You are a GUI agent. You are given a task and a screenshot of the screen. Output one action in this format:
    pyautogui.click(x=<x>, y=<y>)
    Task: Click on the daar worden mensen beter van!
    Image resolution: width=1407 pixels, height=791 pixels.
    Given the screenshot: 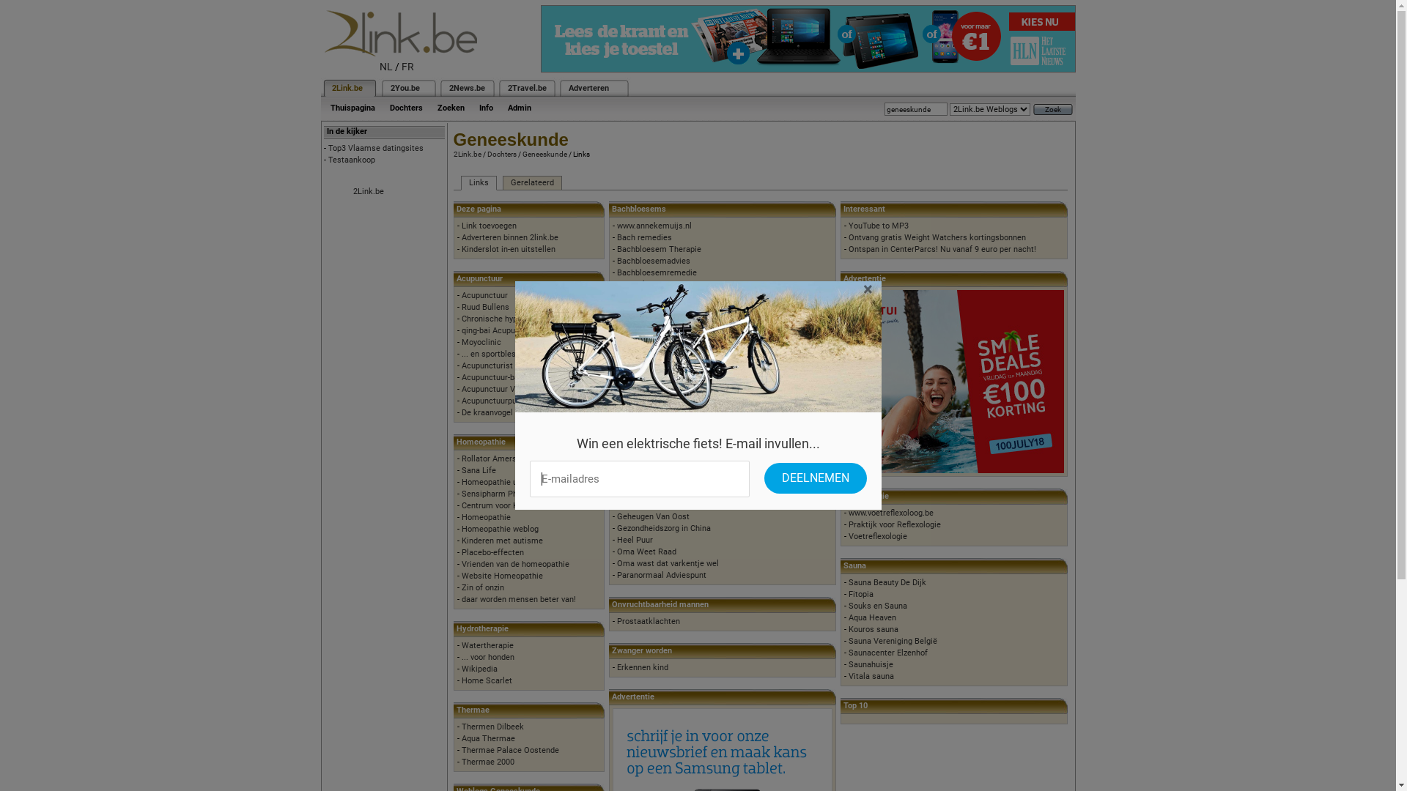 What is the action you would take?
    pyautogui.click(x=519, y=599)
    